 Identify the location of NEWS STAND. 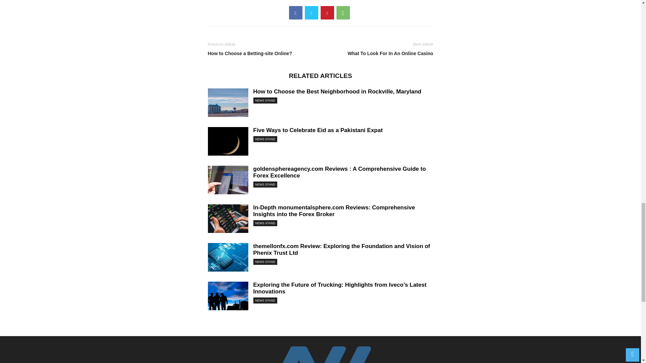
(265, 185).